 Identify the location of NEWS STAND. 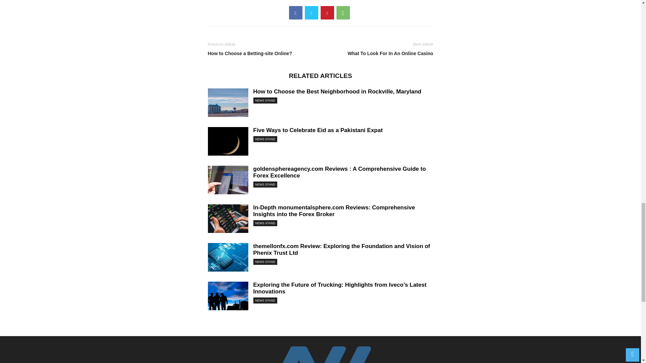
(265, 185).